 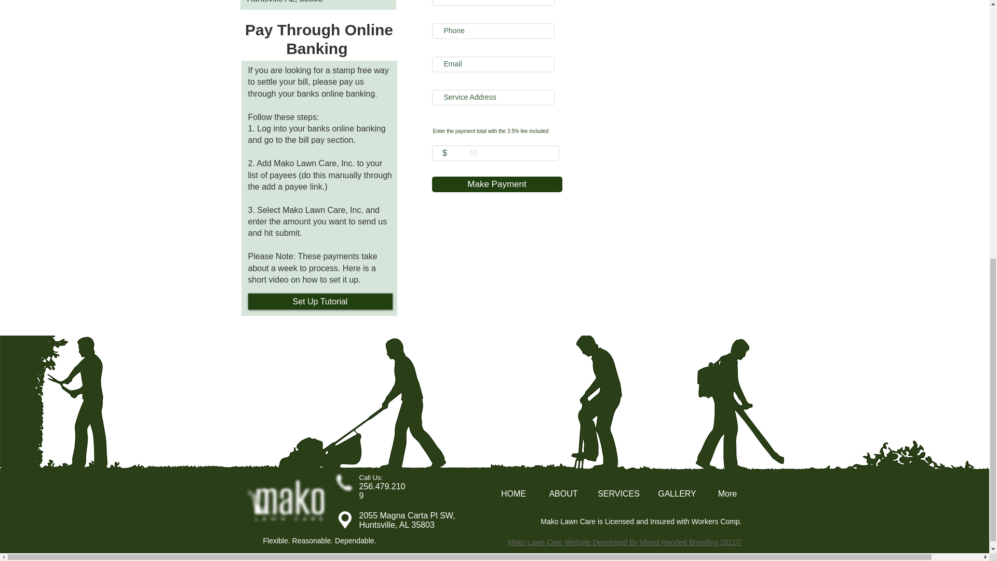 I want to click on Make Payment, so click(x=496, y=184).